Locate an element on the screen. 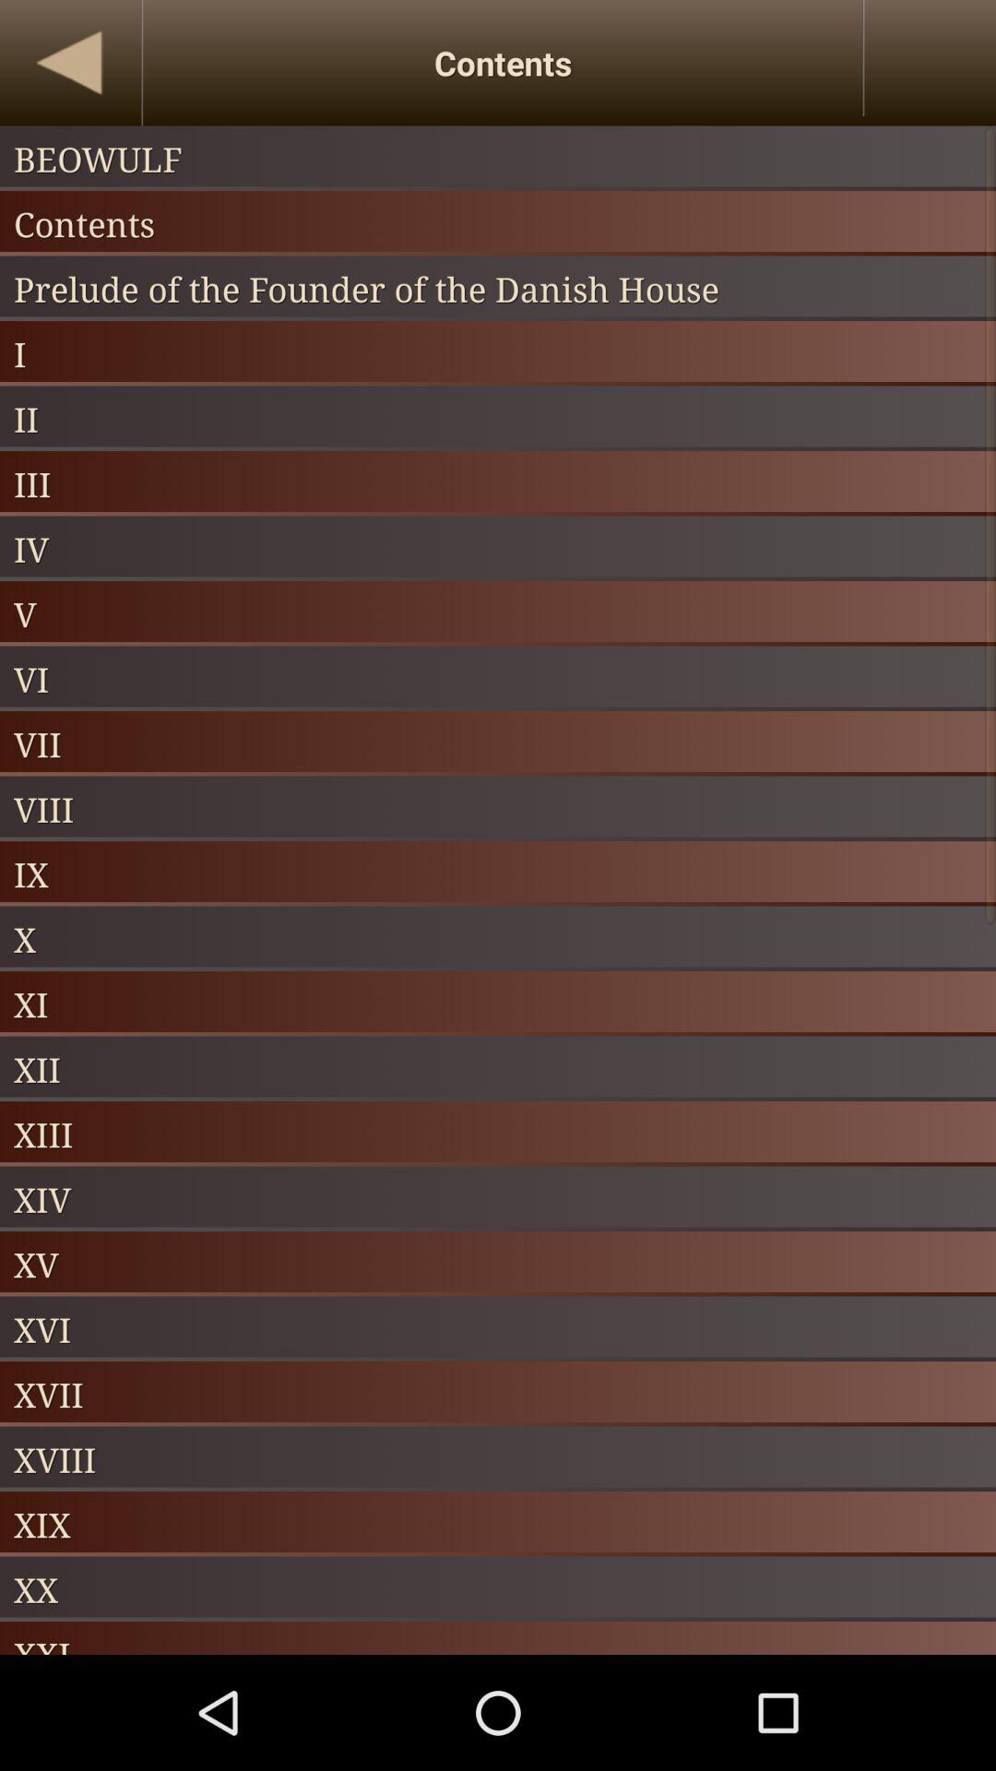  flip until xi app is located at coordinates (498, 1004).